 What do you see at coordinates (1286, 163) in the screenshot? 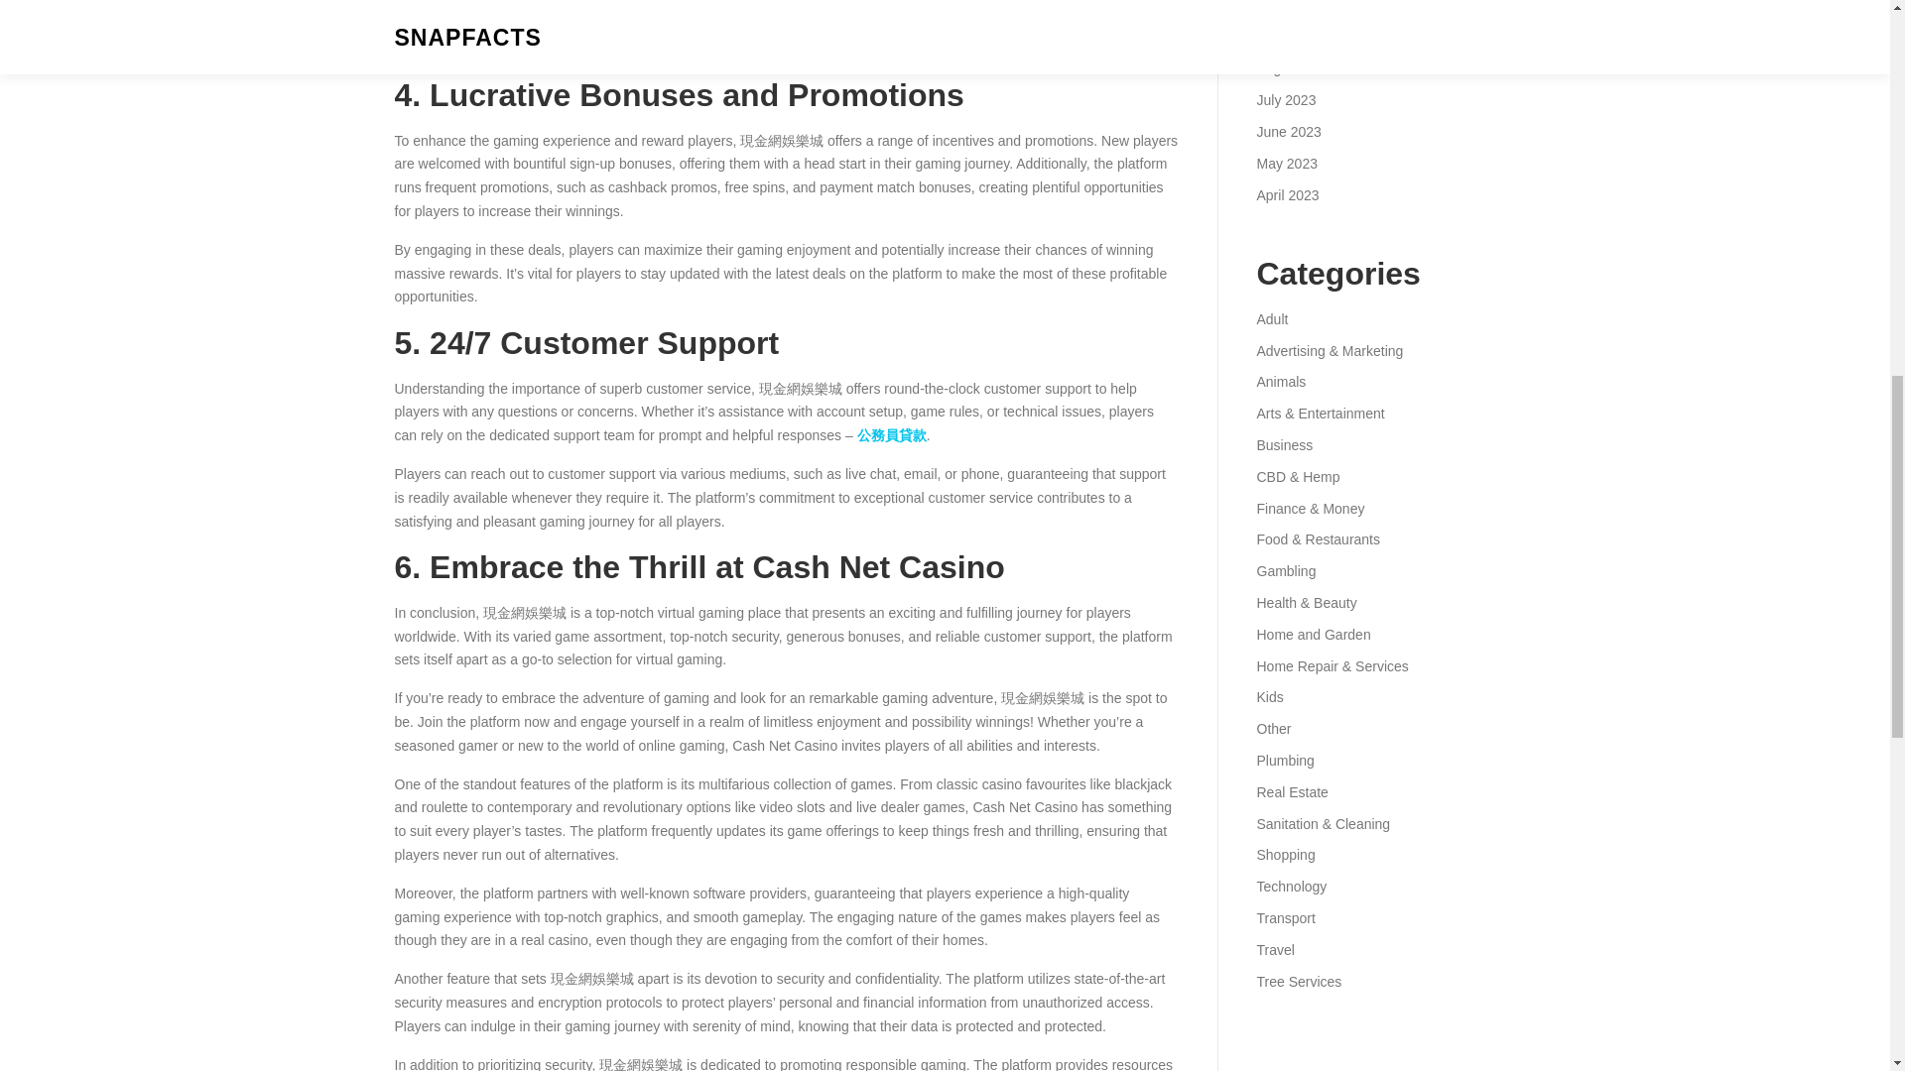
I see `May 2023` at bounding box center [1286, 163].